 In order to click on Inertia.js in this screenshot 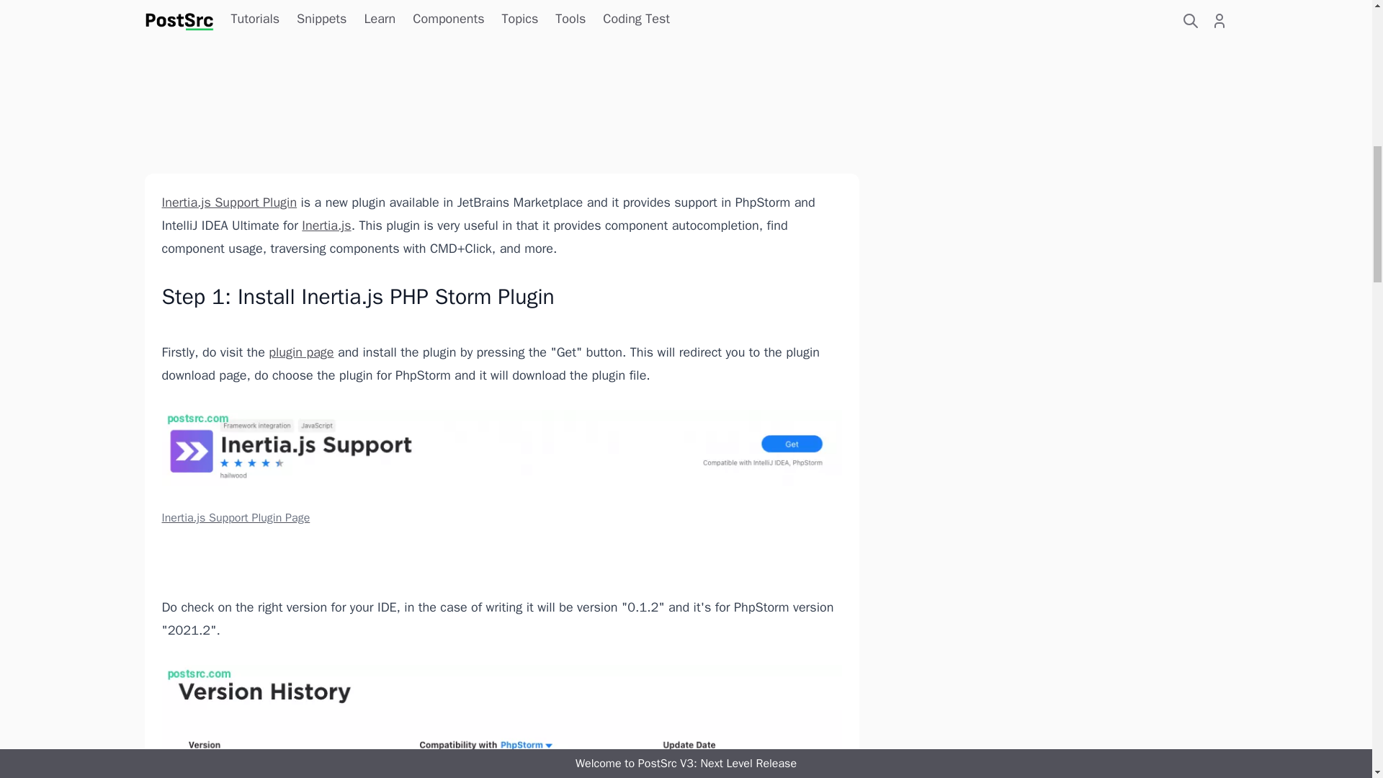, I will do `click(326, 225)`.